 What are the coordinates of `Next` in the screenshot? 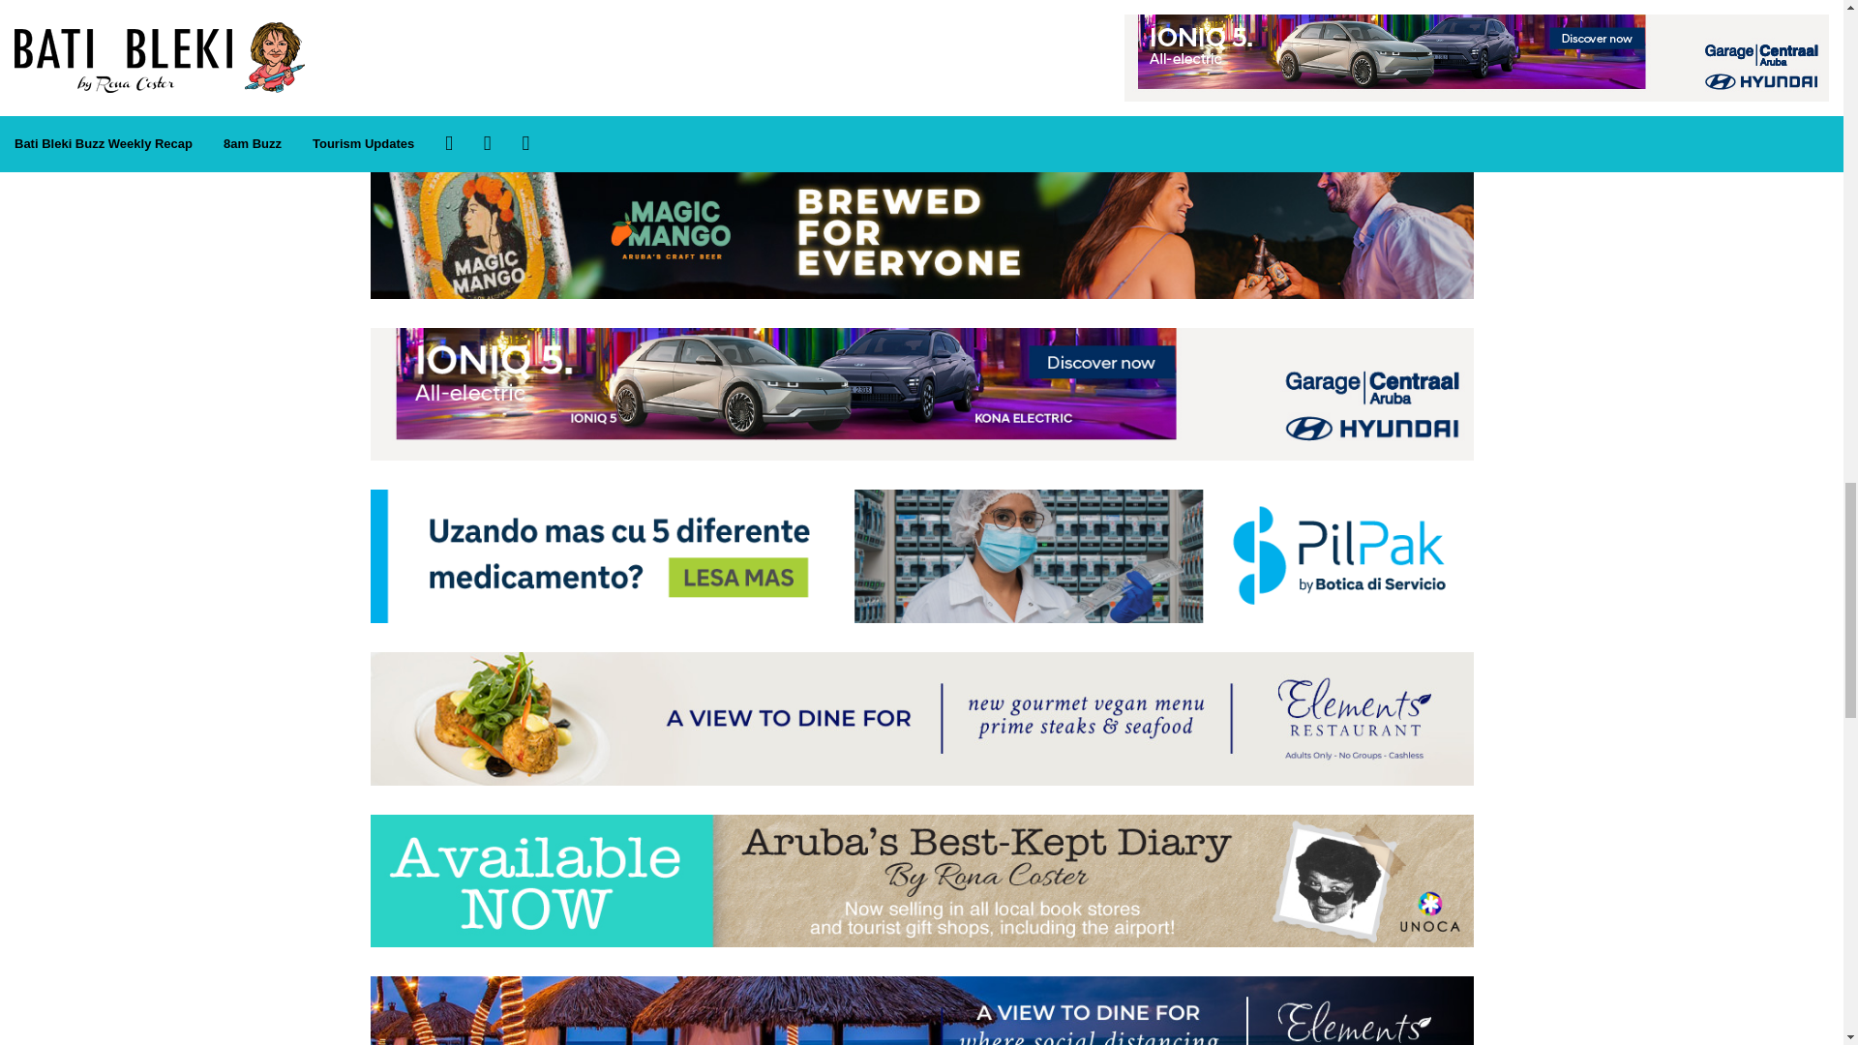 It's located at (921, 79).